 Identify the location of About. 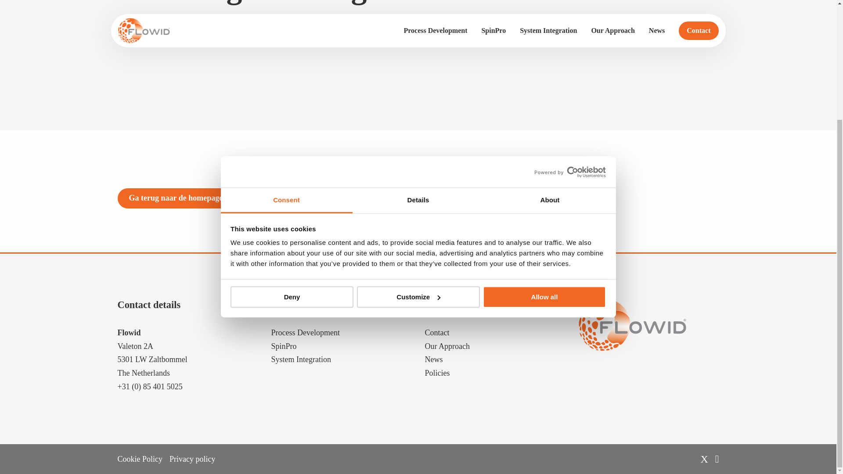
(550, 47).